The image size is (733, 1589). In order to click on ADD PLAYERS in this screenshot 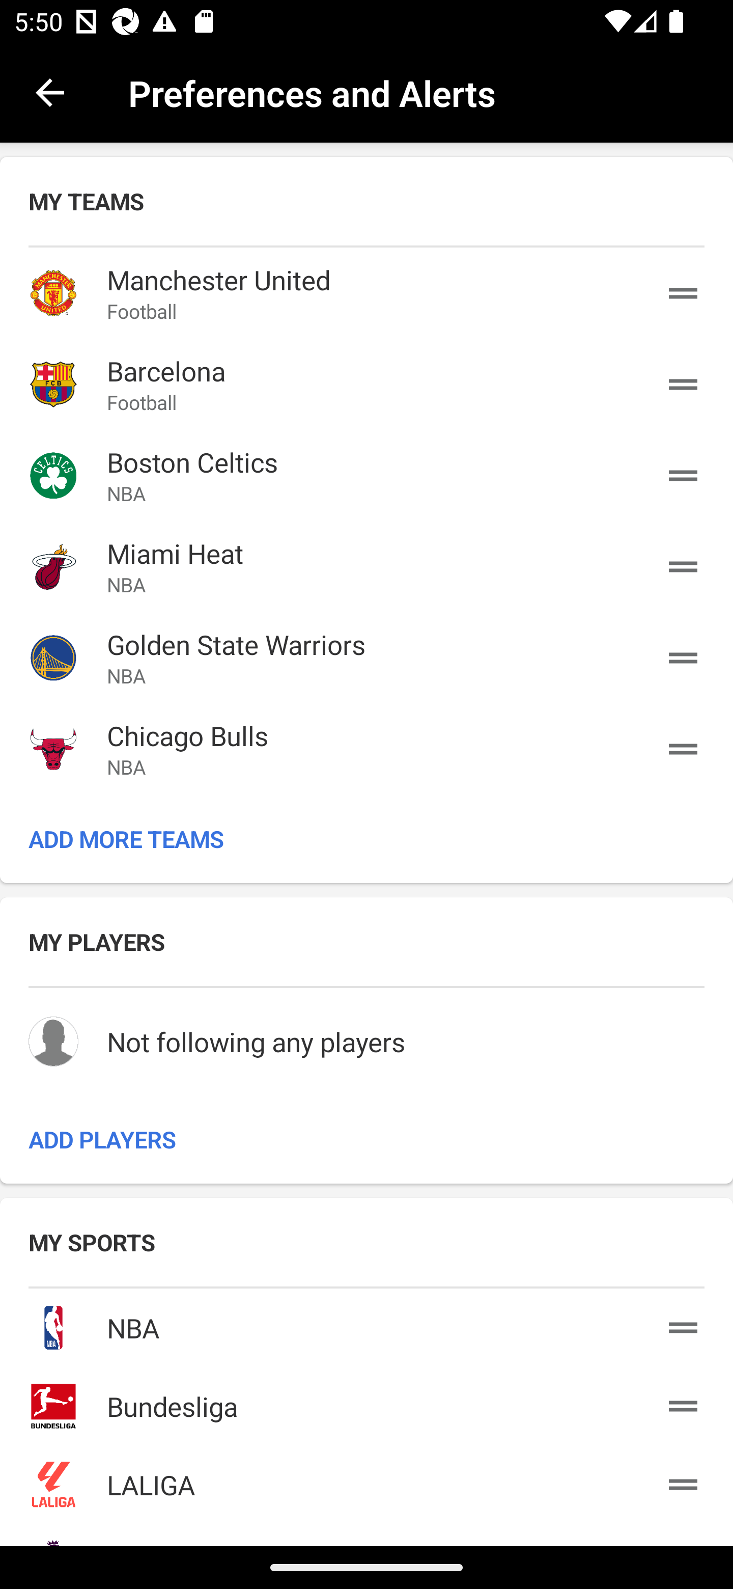, I will do `click(366, 1139)`.